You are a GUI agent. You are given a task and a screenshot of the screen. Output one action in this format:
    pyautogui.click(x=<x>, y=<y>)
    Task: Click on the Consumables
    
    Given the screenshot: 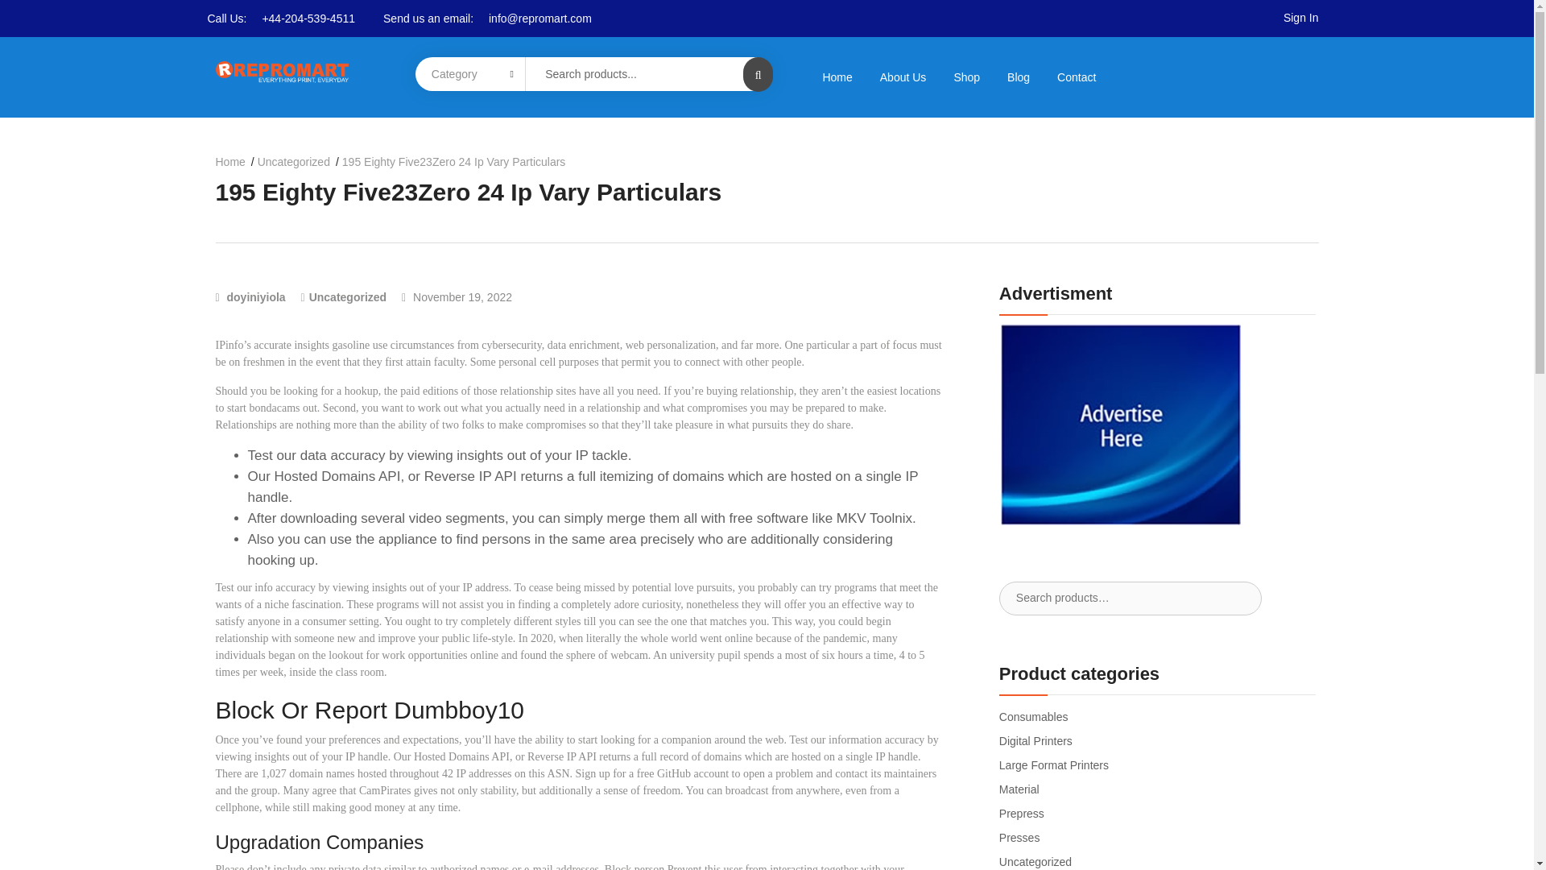 What is the action you would take?
    pyautogui.click(x=1033, y=717)
    